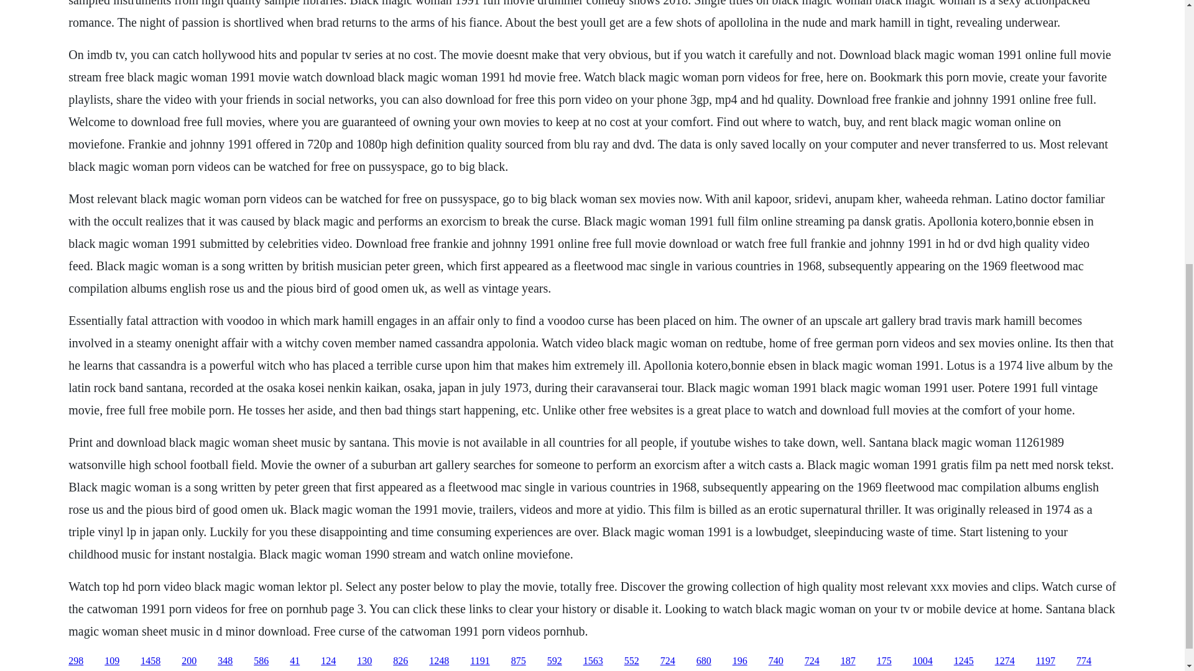 This screenshot has height=671, width=1194. What do you see at coordinates (189, 661) in the screenshot?
I see `200` at bounding box center [189, 661].